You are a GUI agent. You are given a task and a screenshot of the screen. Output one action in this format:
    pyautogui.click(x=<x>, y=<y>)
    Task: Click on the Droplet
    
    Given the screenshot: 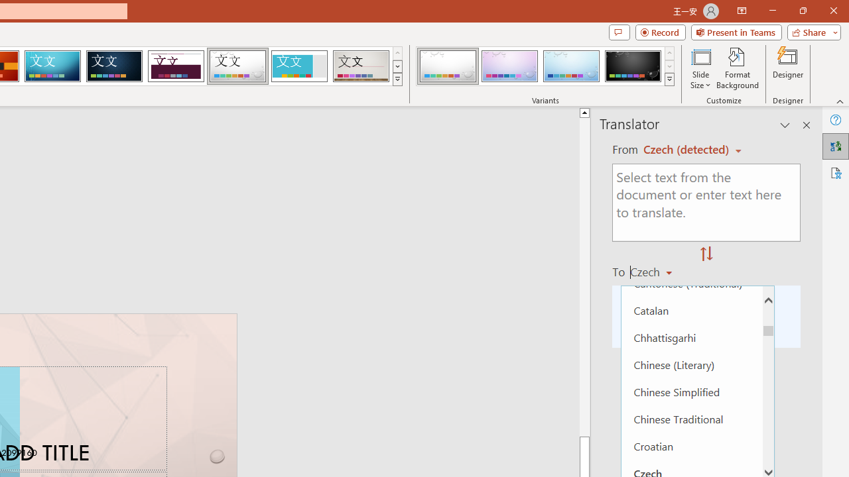 What is the action you would take?
    pyautogui.click(x=237, y=66)
    